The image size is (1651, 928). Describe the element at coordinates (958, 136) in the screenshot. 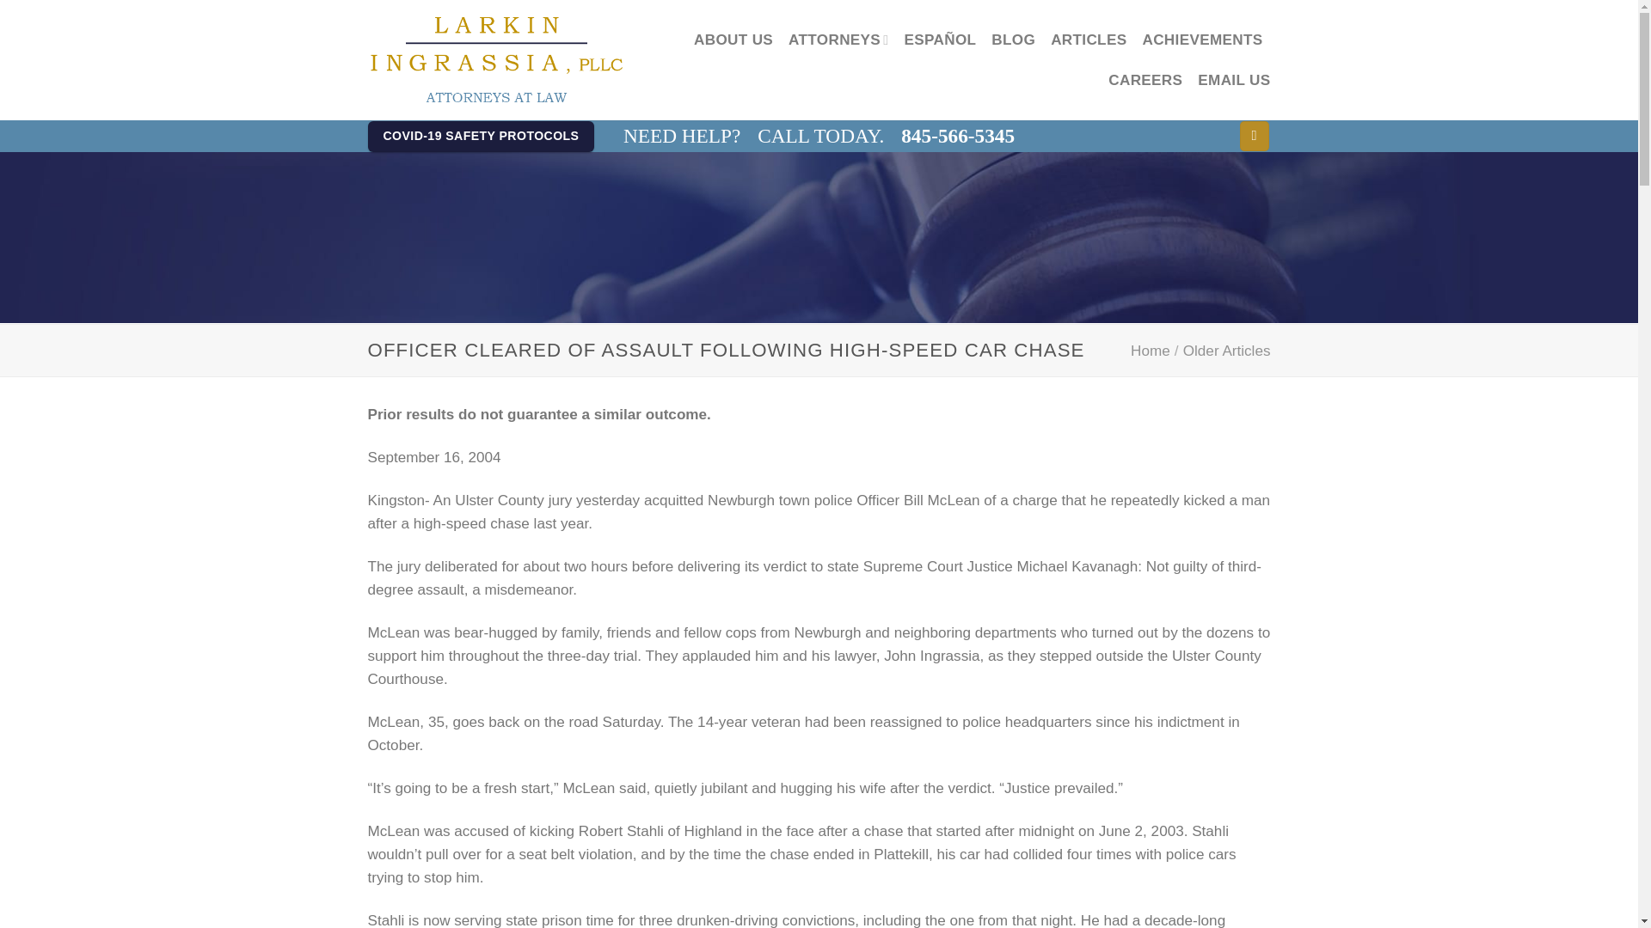

I see `845-566-5345` at that location.